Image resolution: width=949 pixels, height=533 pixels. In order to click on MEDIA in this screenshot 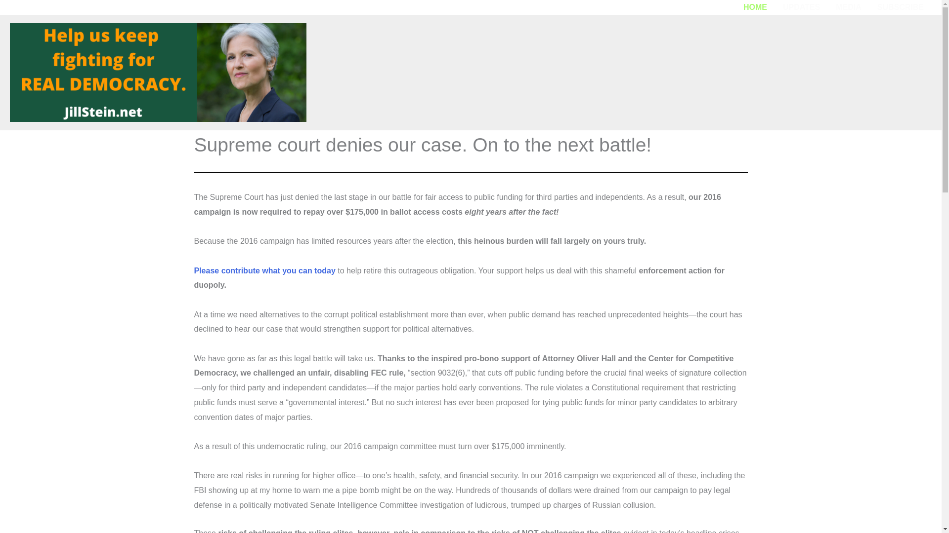, I will do `click(848, 7)`.